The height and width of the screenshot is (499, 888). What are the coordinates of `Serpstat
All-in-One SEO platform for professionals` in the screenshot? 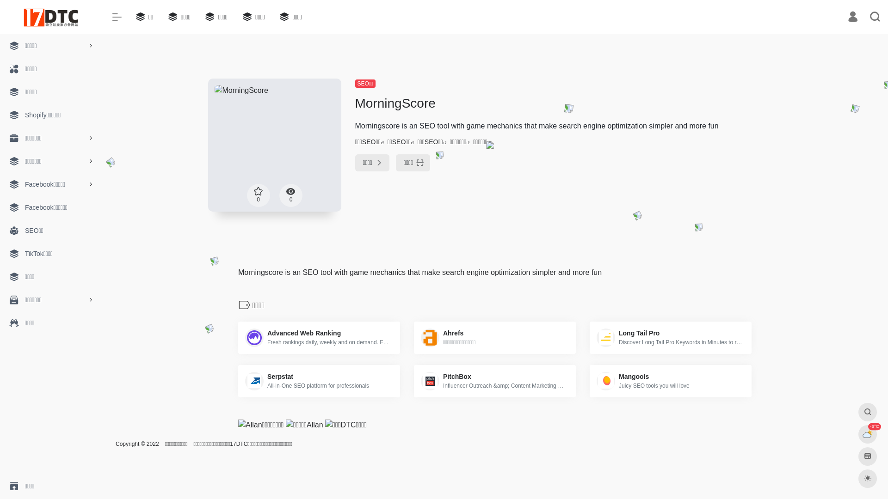 It's located at (319, 381).